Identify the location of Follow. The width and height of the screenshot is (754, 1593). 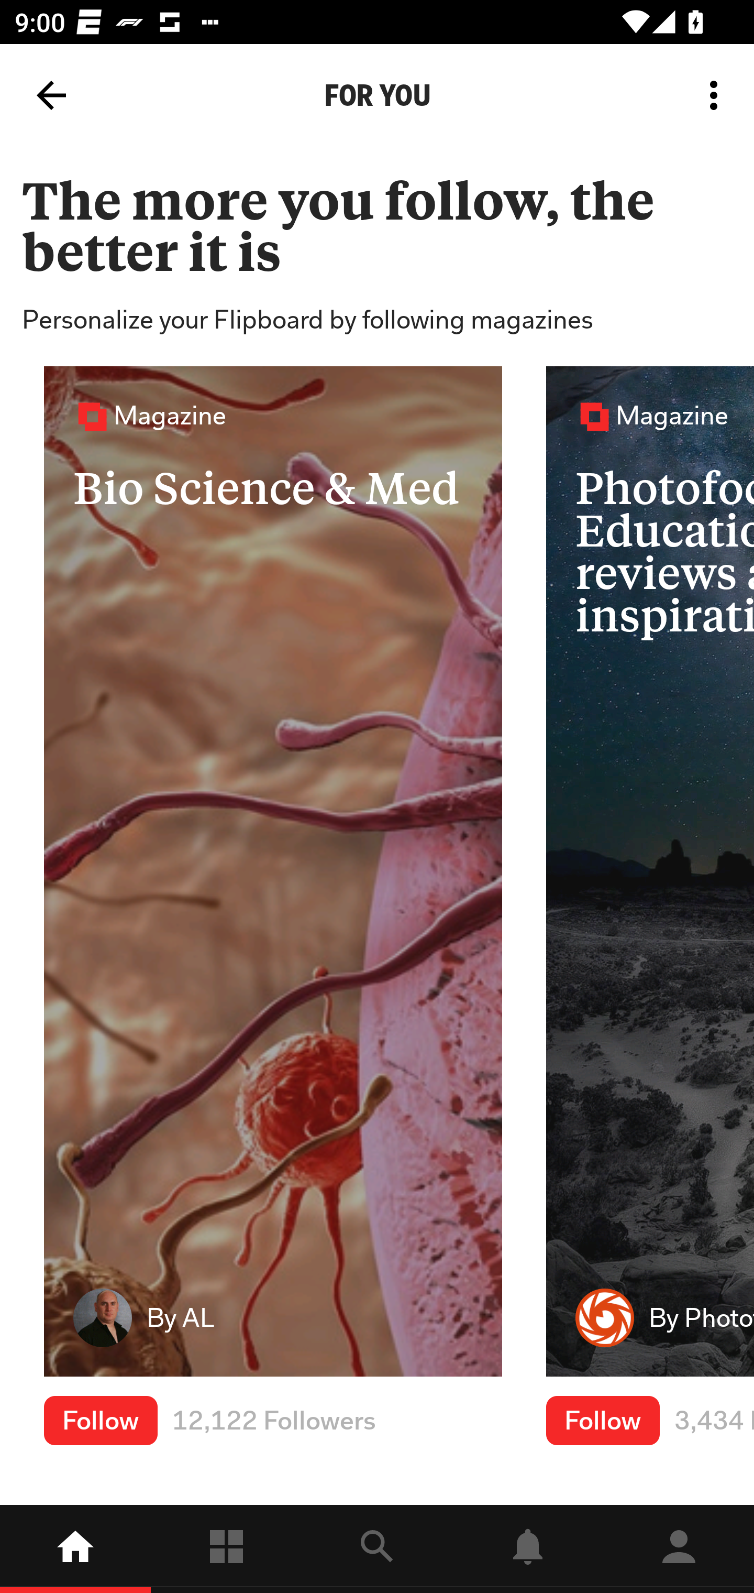
(101, 1420).